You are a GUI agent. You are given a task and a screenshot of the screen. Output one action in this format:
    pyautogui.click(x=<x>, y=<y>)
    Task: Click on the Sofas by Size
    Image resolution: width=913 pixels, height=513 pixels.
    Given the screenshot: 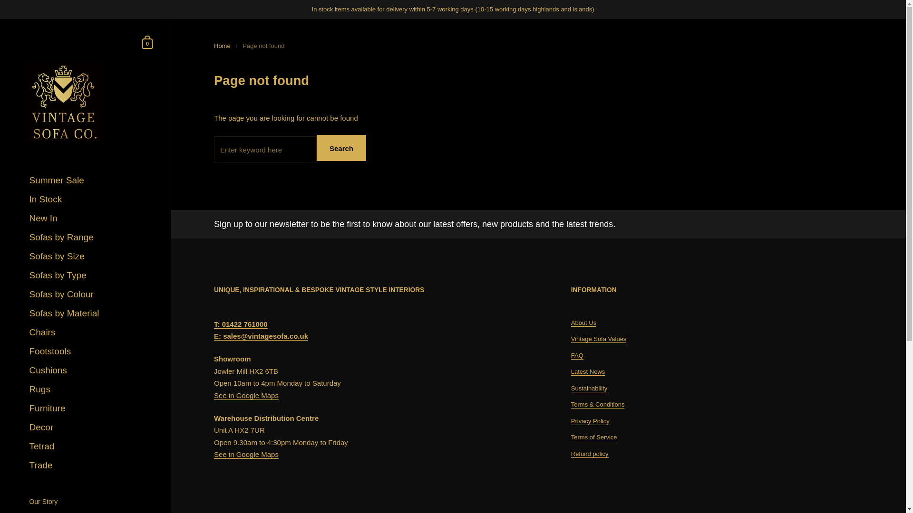 What is the action you would take?
    pyautogui.click(x=88, y=256)
    